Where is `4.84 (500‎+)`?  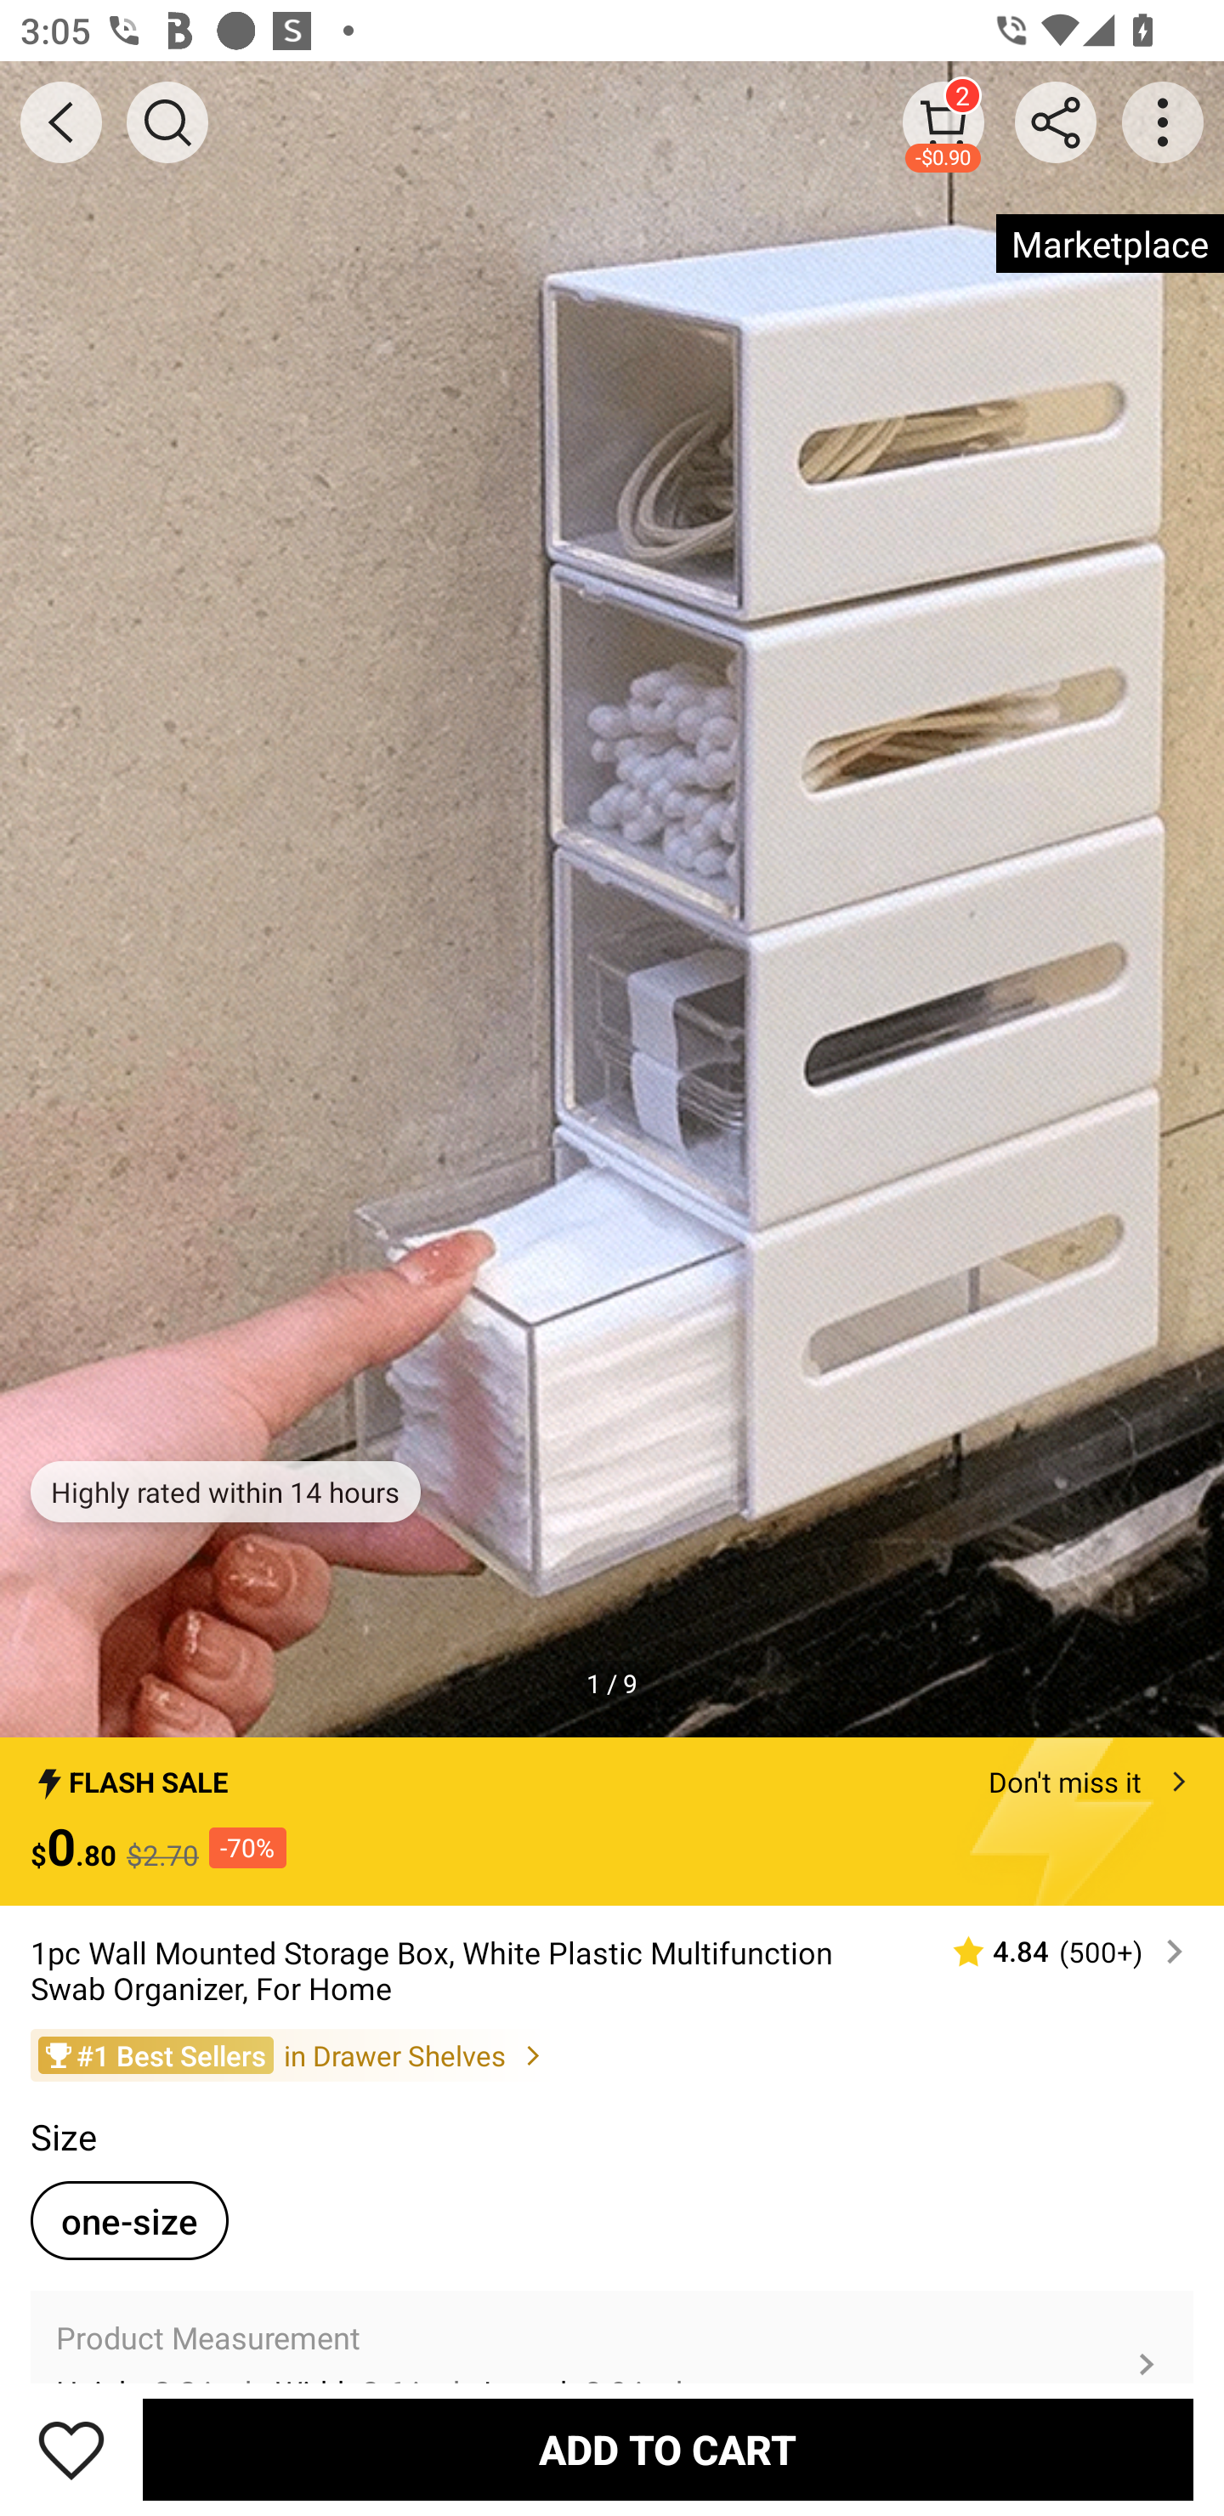 4.84 (500‎+) is located at coordinates (1056, 1952).